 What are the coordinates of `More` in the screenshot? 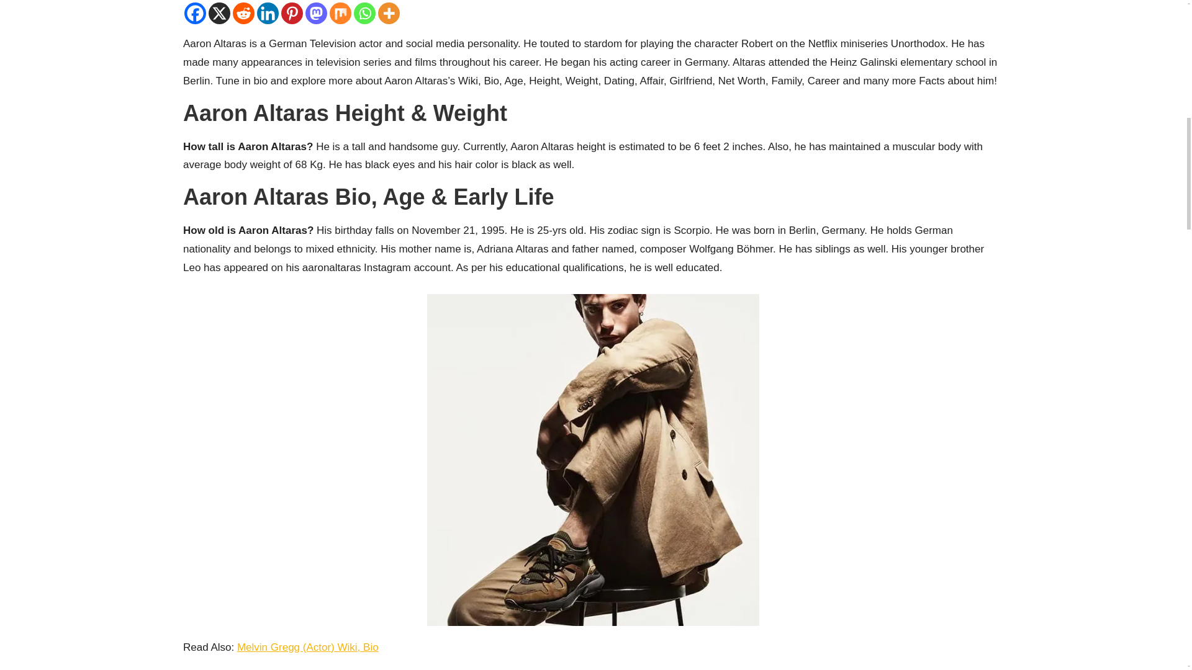 It's located at (389, 13).